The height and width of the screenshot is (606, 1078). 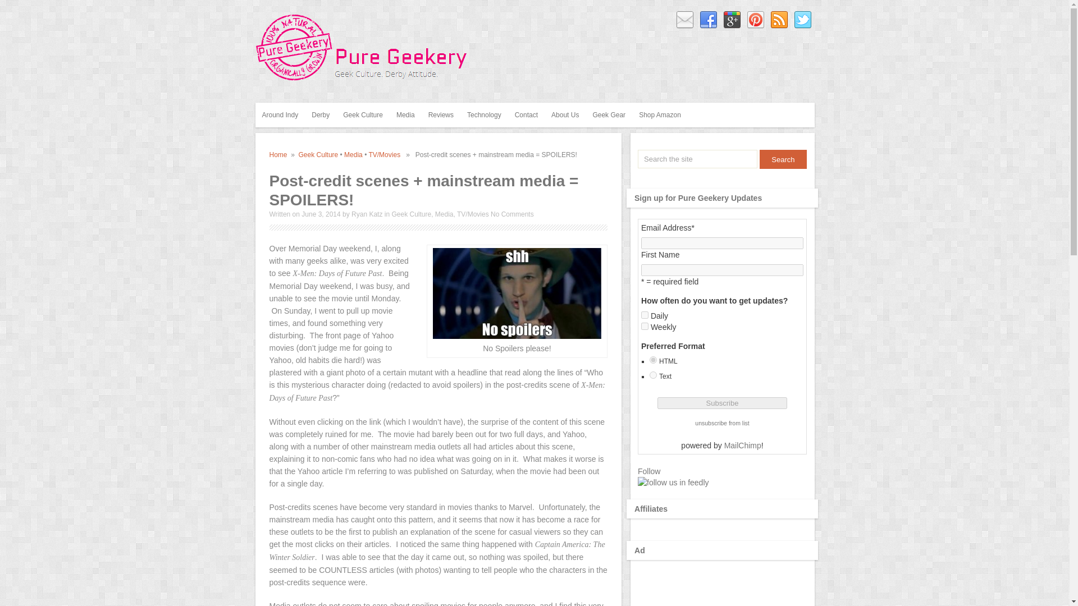 What do you see at coordinates (653, 375) in the screenshot?
I see `text` at bounding box center [653, 375].